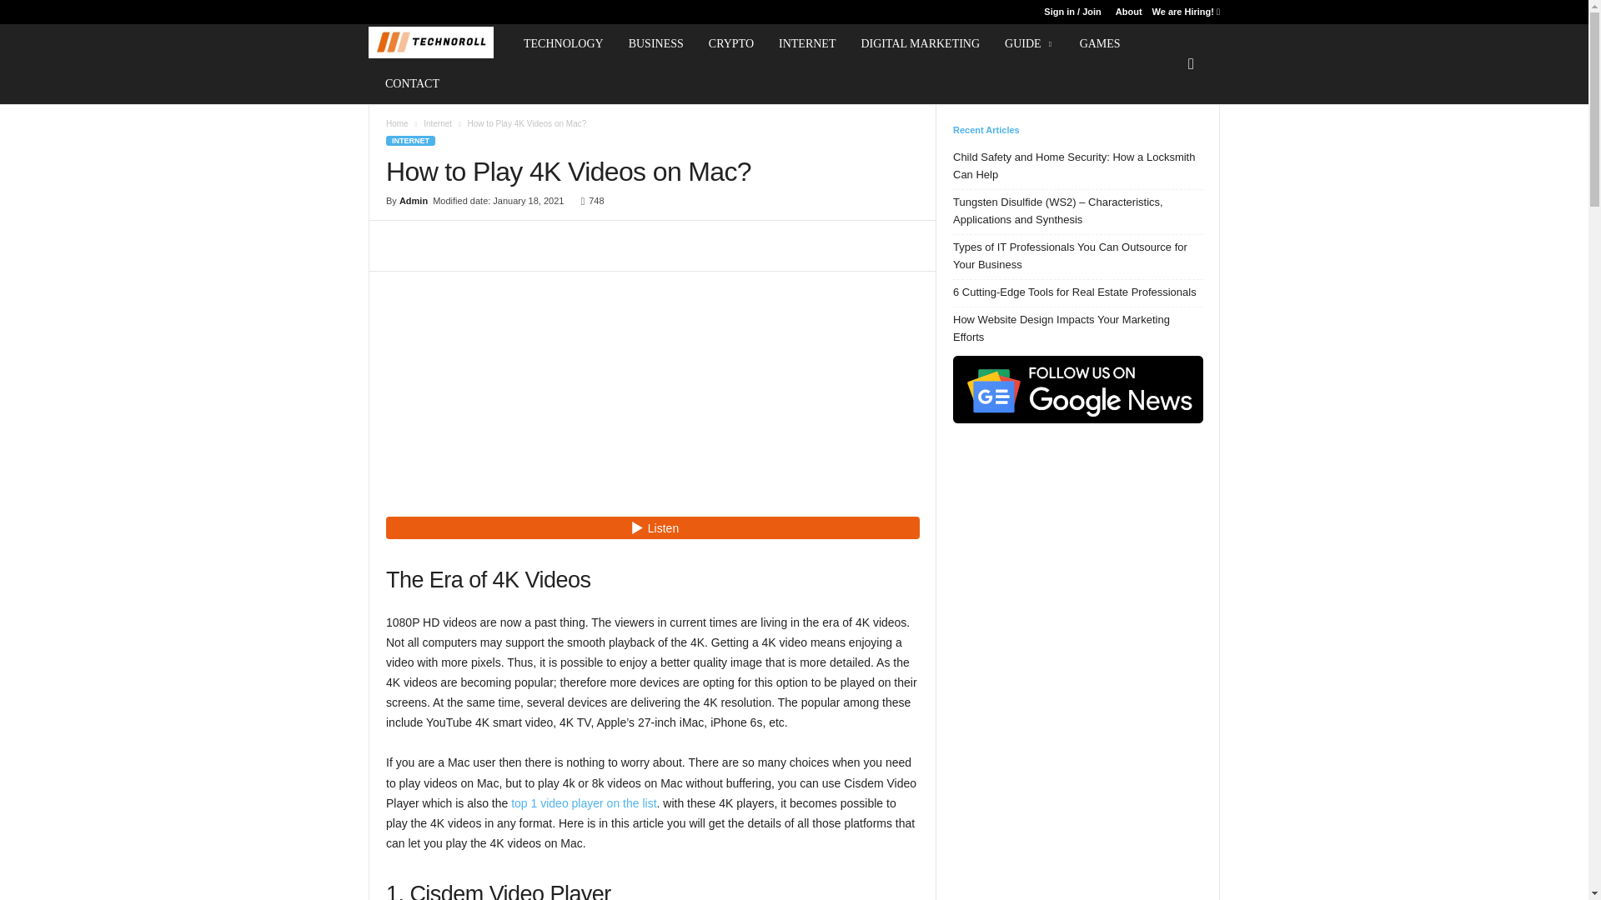  Describe the element at coordinates (1101, 43) in the screenshot. I see `GAMES` at that location.